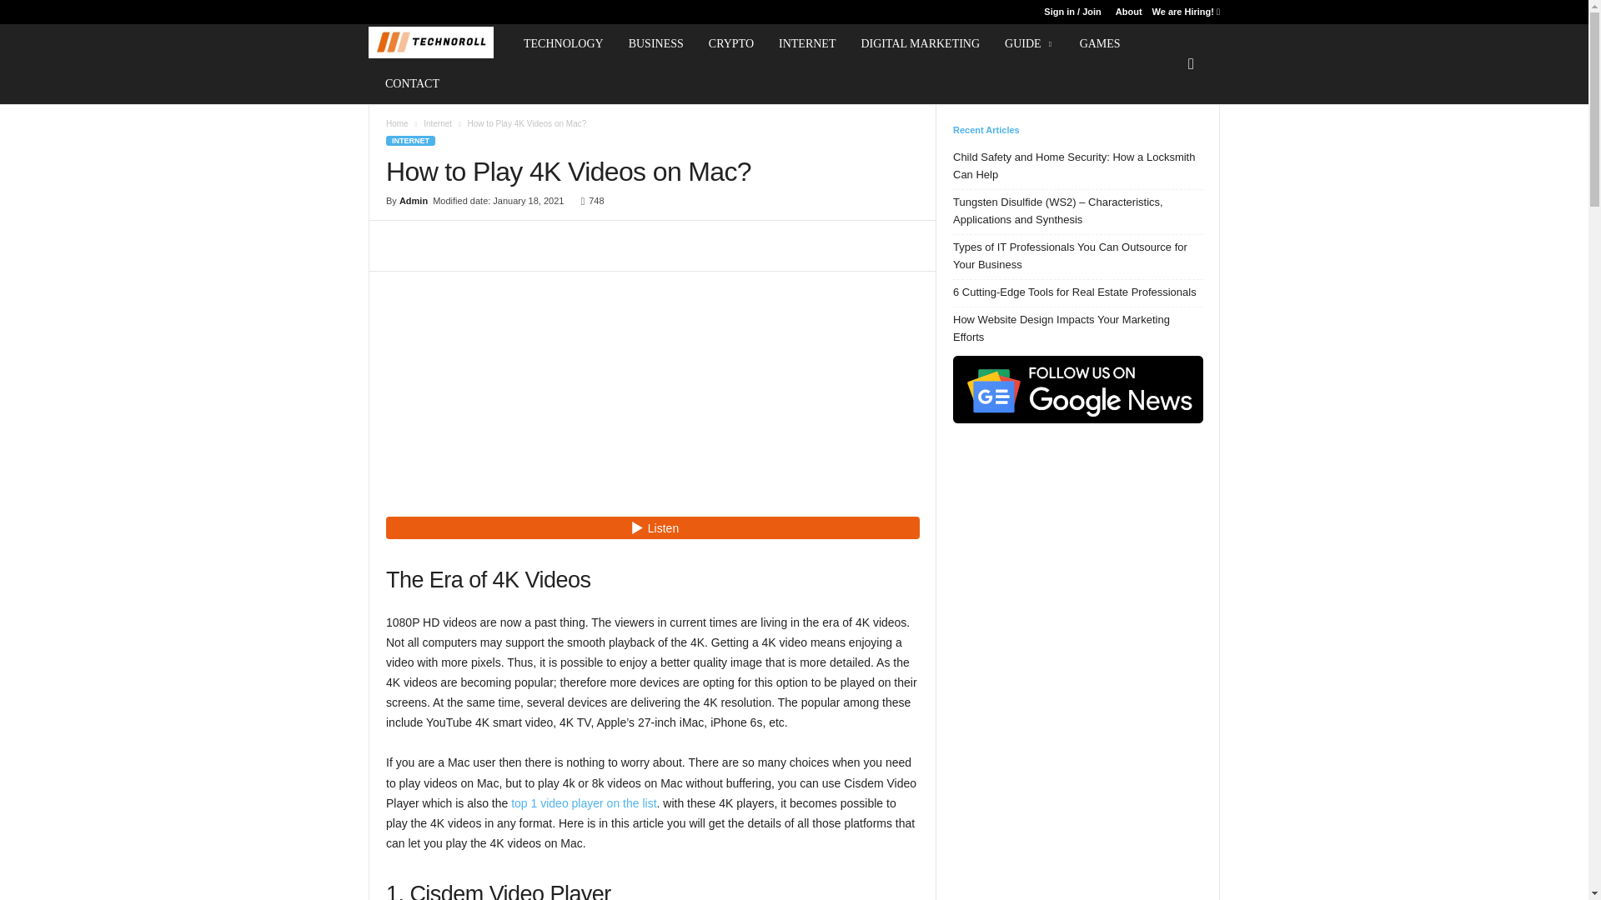  Describe the element at coordinates (1101, 43) in the screenshot. I see `GAMES` at that location.